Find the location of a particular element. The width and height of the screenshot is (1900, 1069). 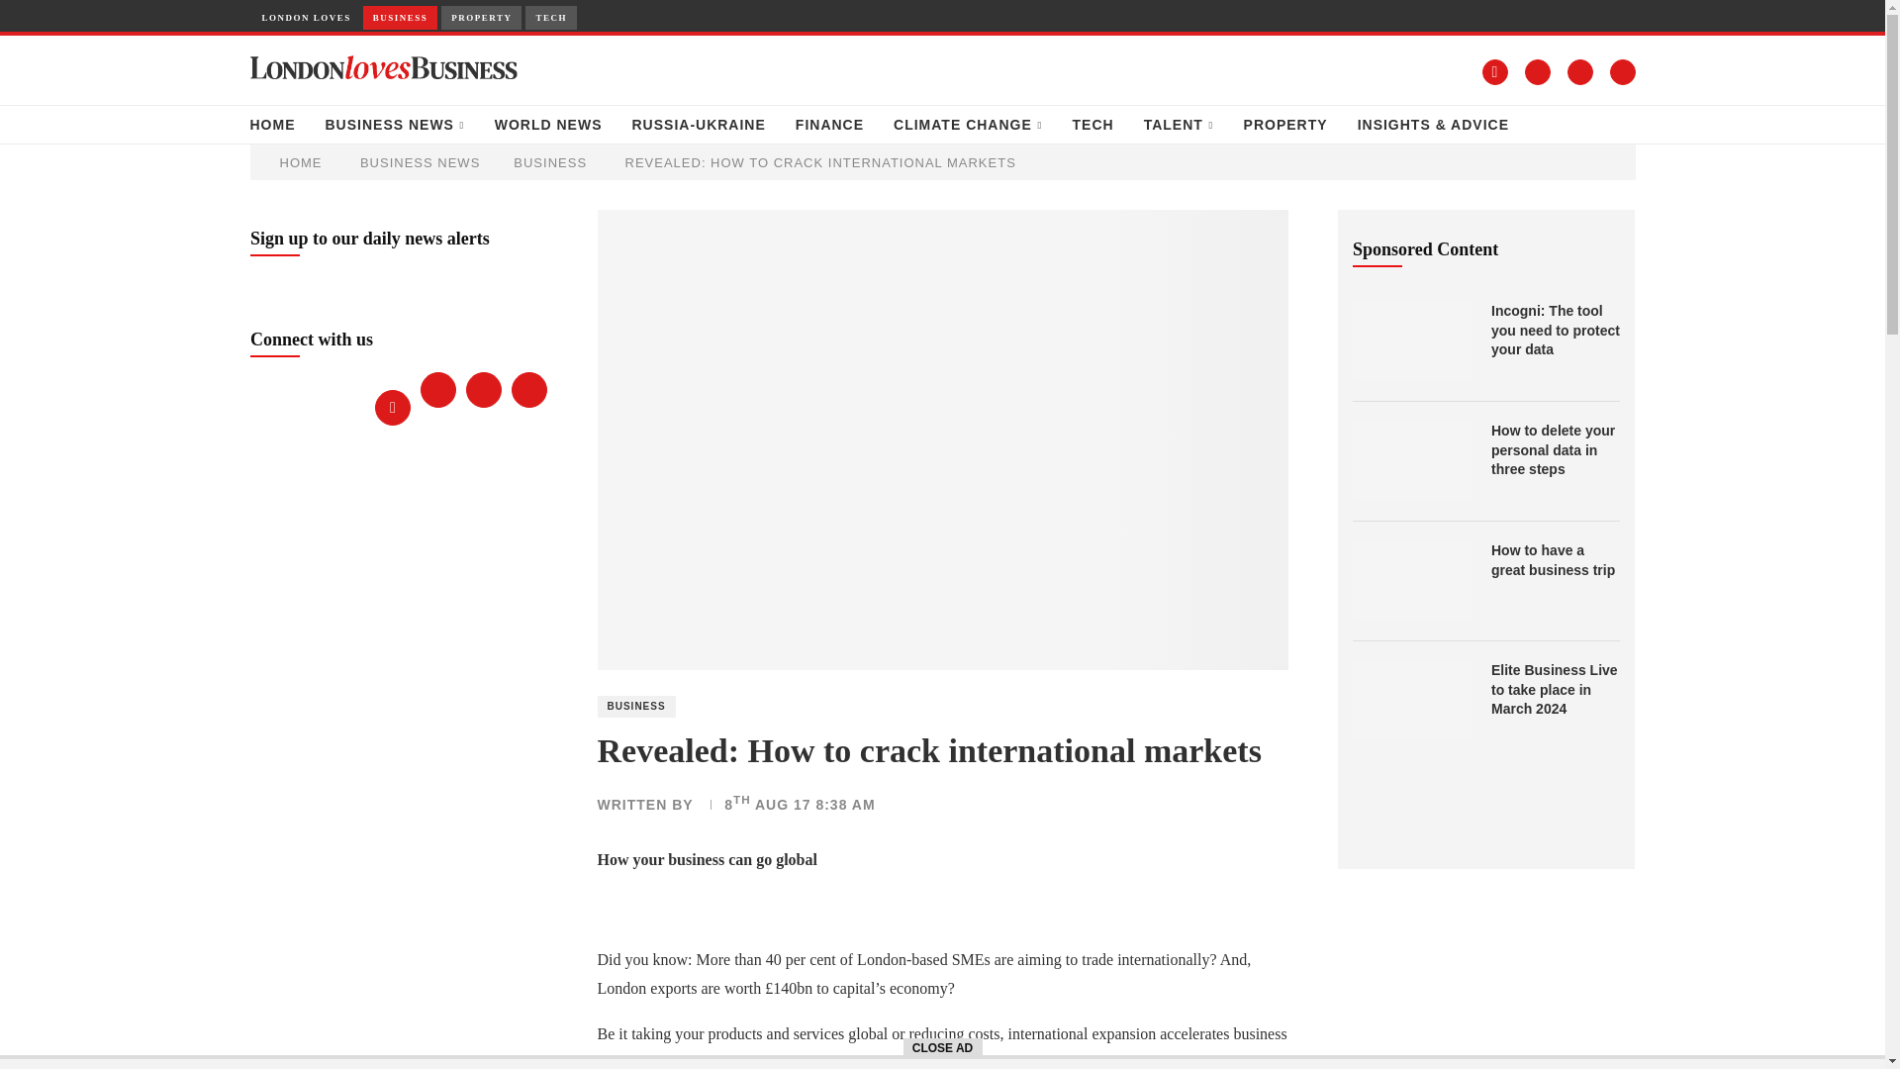

Elite Business Live to take place in March 2024 is located at coordinates (1556, 690).